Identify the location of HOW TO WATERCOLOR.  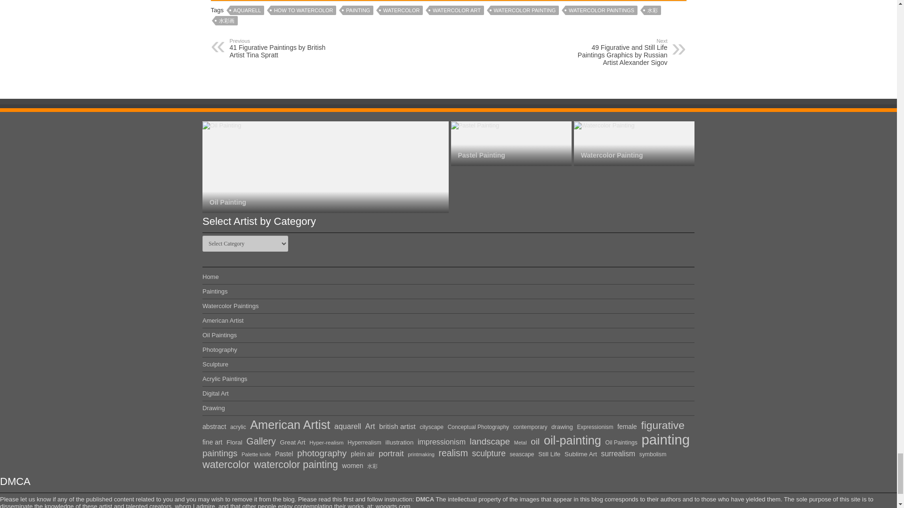
(303, 10).